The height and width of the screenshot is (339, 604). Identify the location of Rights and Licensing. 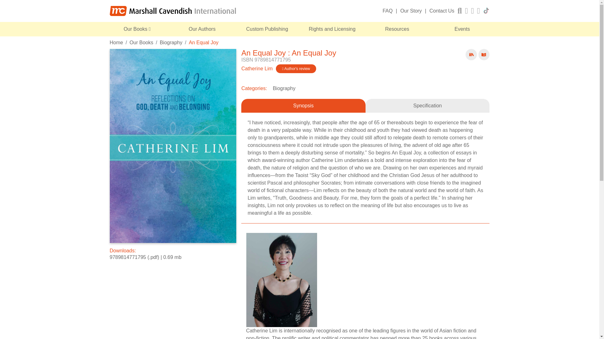
(332, 29).